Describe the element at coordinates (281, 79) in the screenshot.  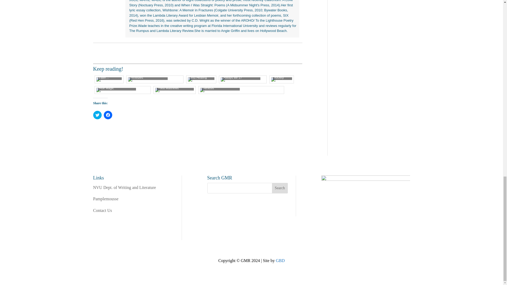
I see `A Meeting of the Film Society` at that location.